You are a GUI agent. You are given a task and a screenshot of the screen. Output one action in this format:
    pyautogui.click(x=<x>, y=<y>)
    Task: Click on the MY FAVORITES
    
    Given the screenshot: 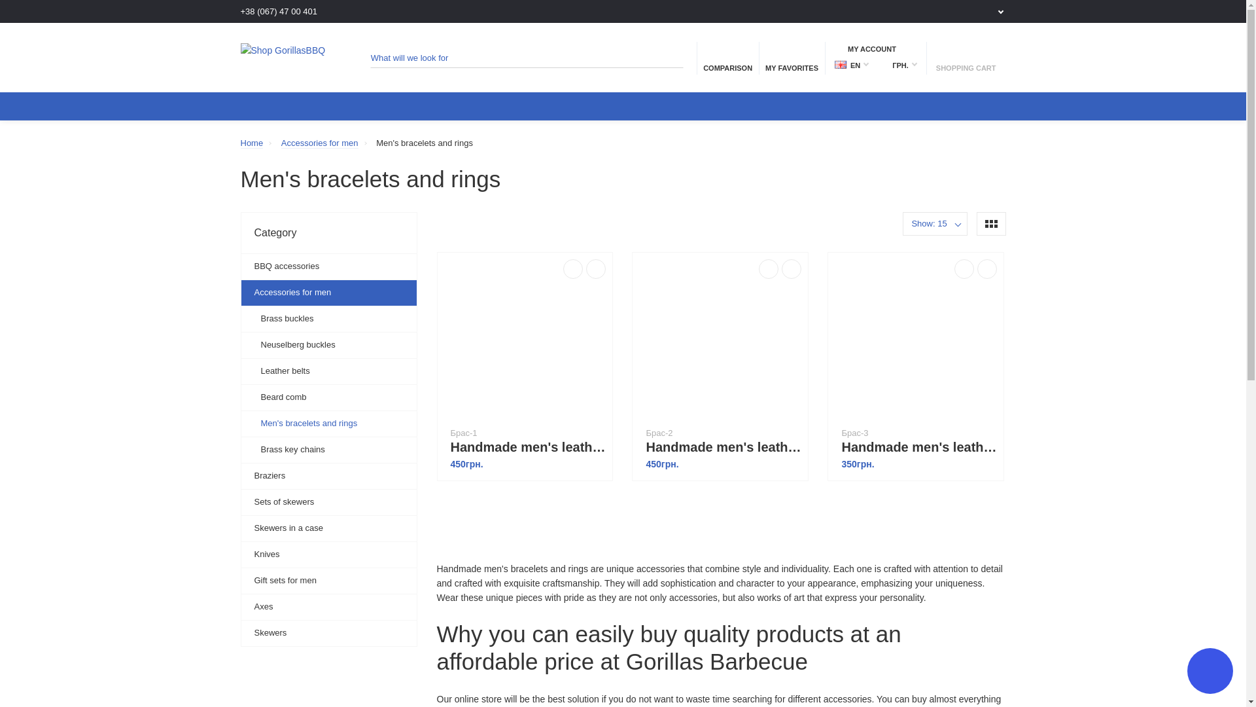 What is the action you would take?
    pyautogui.click(x=792, y=58)
    